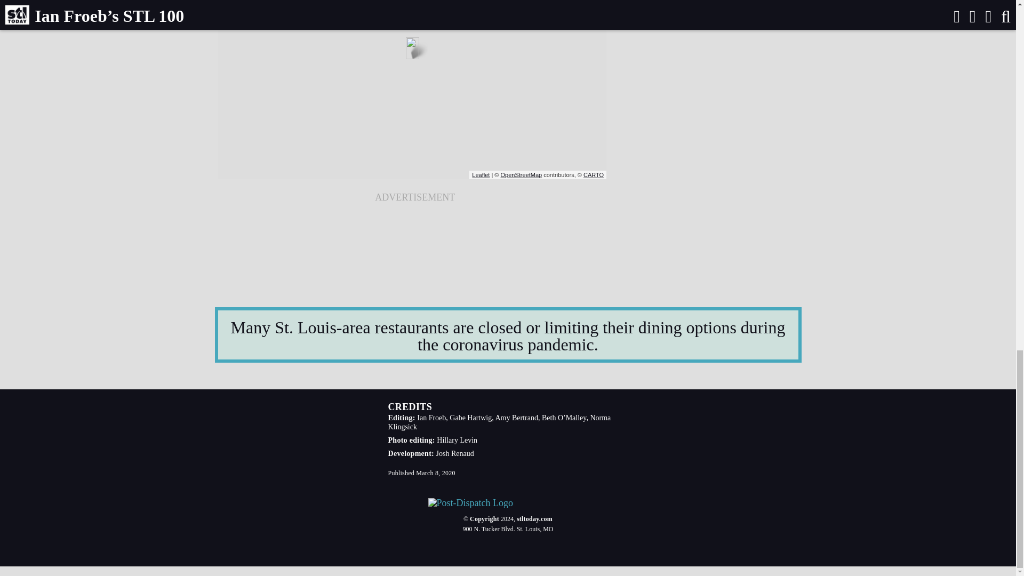 This screenshot has width=1024, height=576. Describe the element at coordinates (481, 174) in the screenshot. I see `Leaflet` at that location.